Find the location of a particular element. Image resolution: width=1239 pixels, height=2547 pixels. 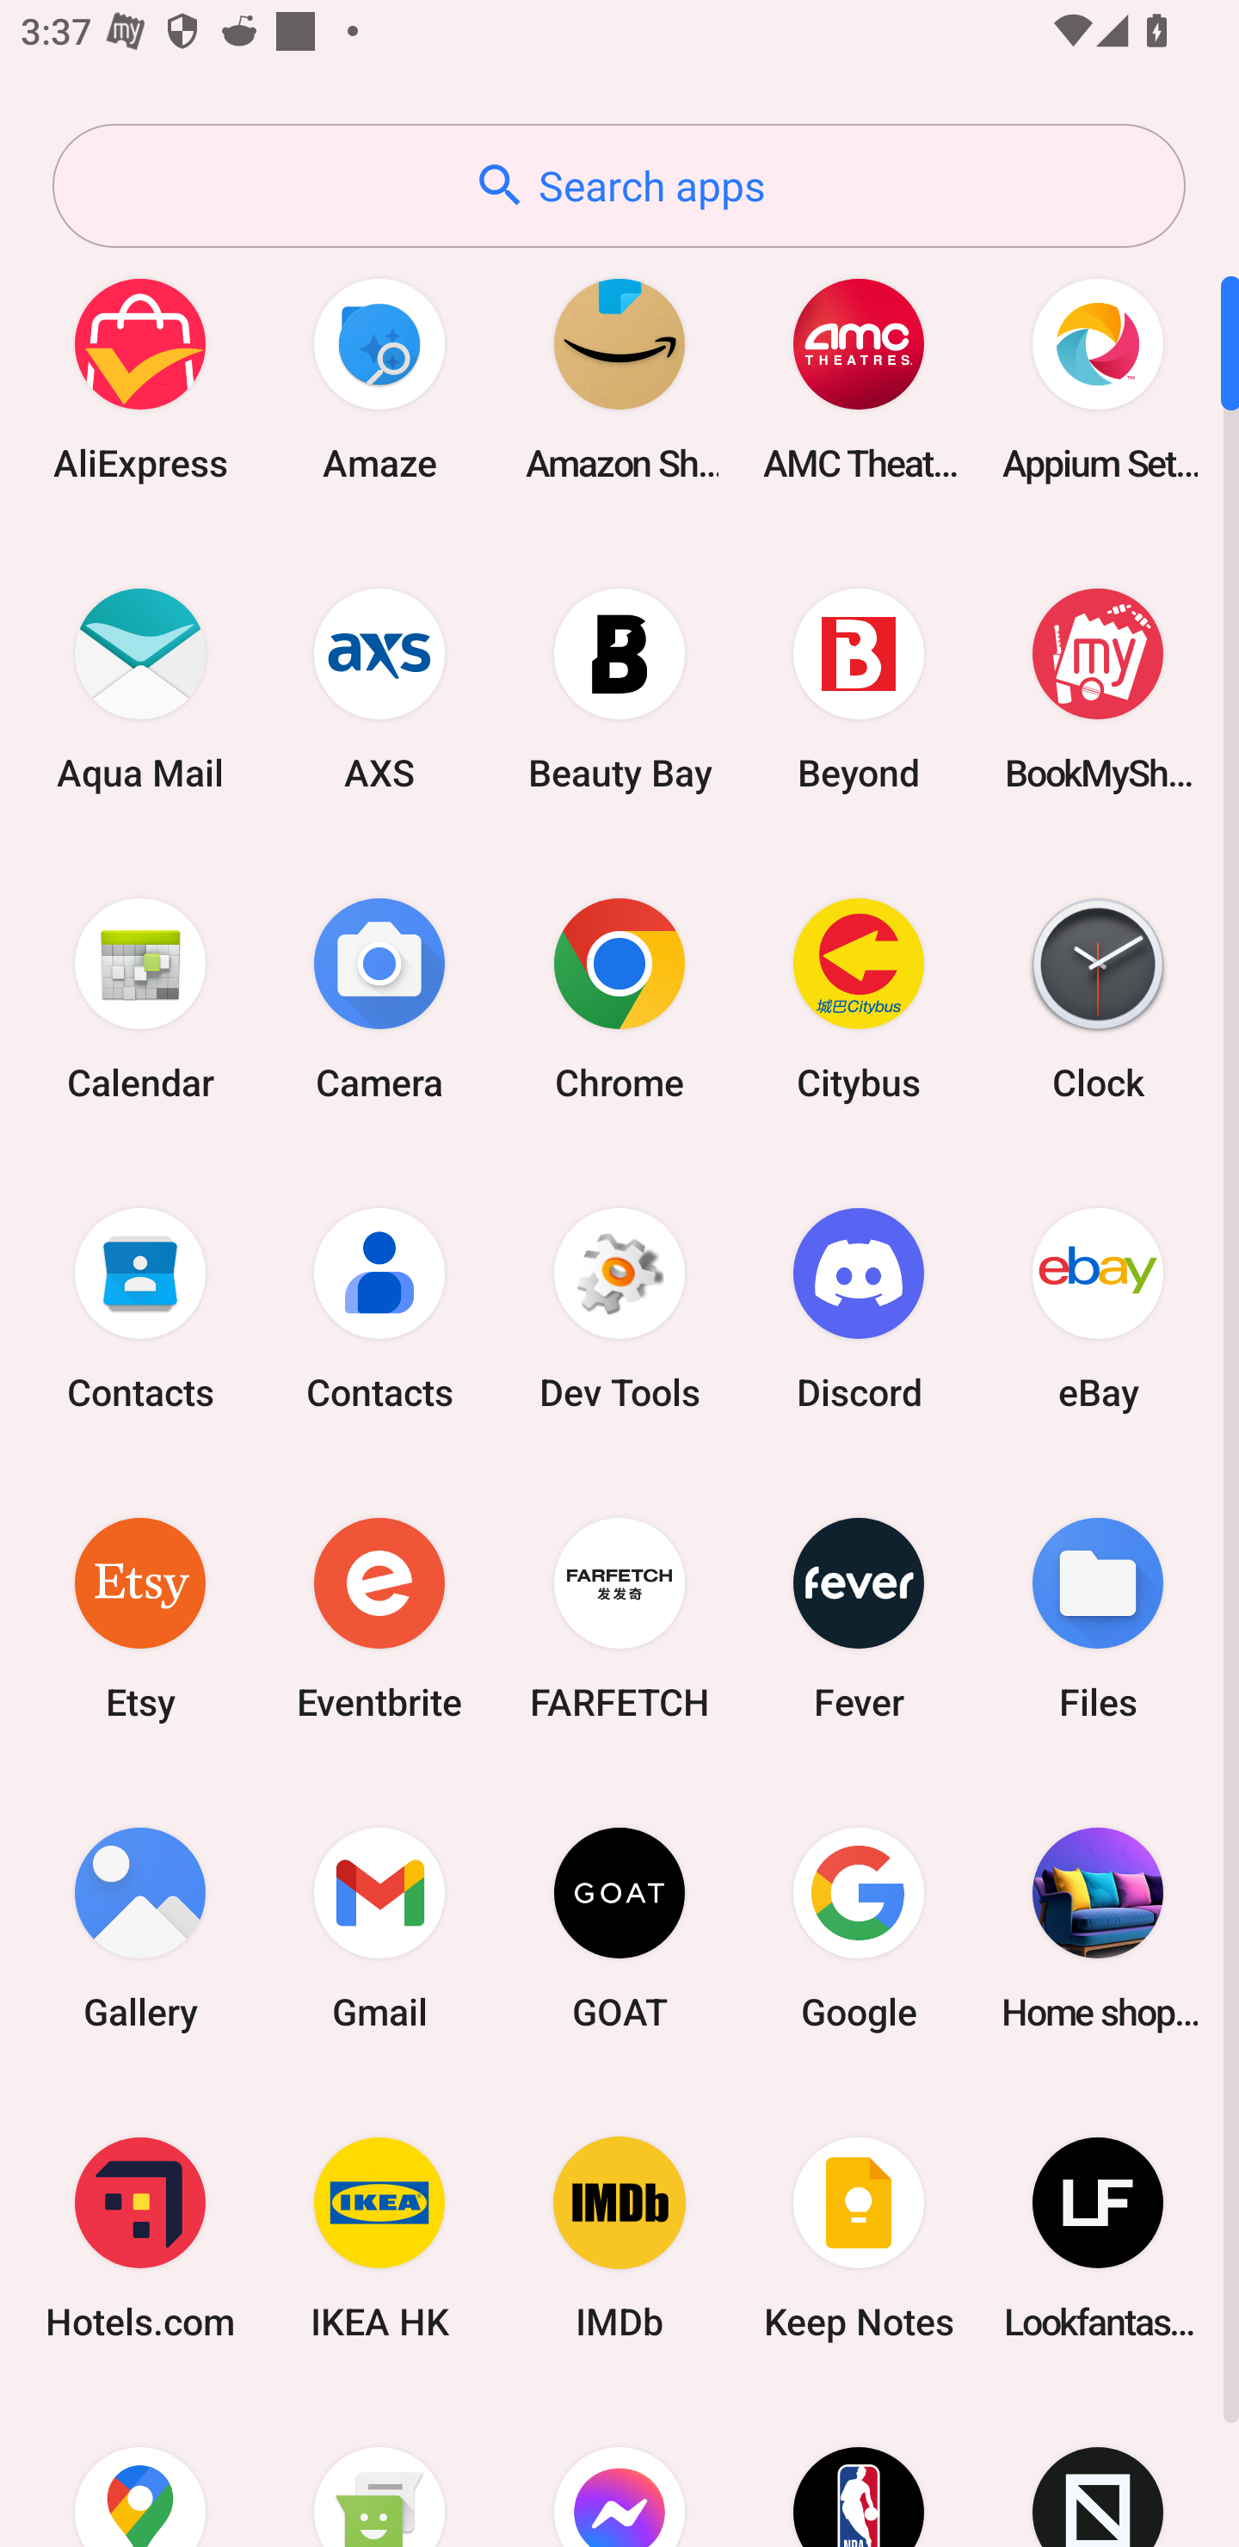

Citybus is located at coordinates (859, 998).